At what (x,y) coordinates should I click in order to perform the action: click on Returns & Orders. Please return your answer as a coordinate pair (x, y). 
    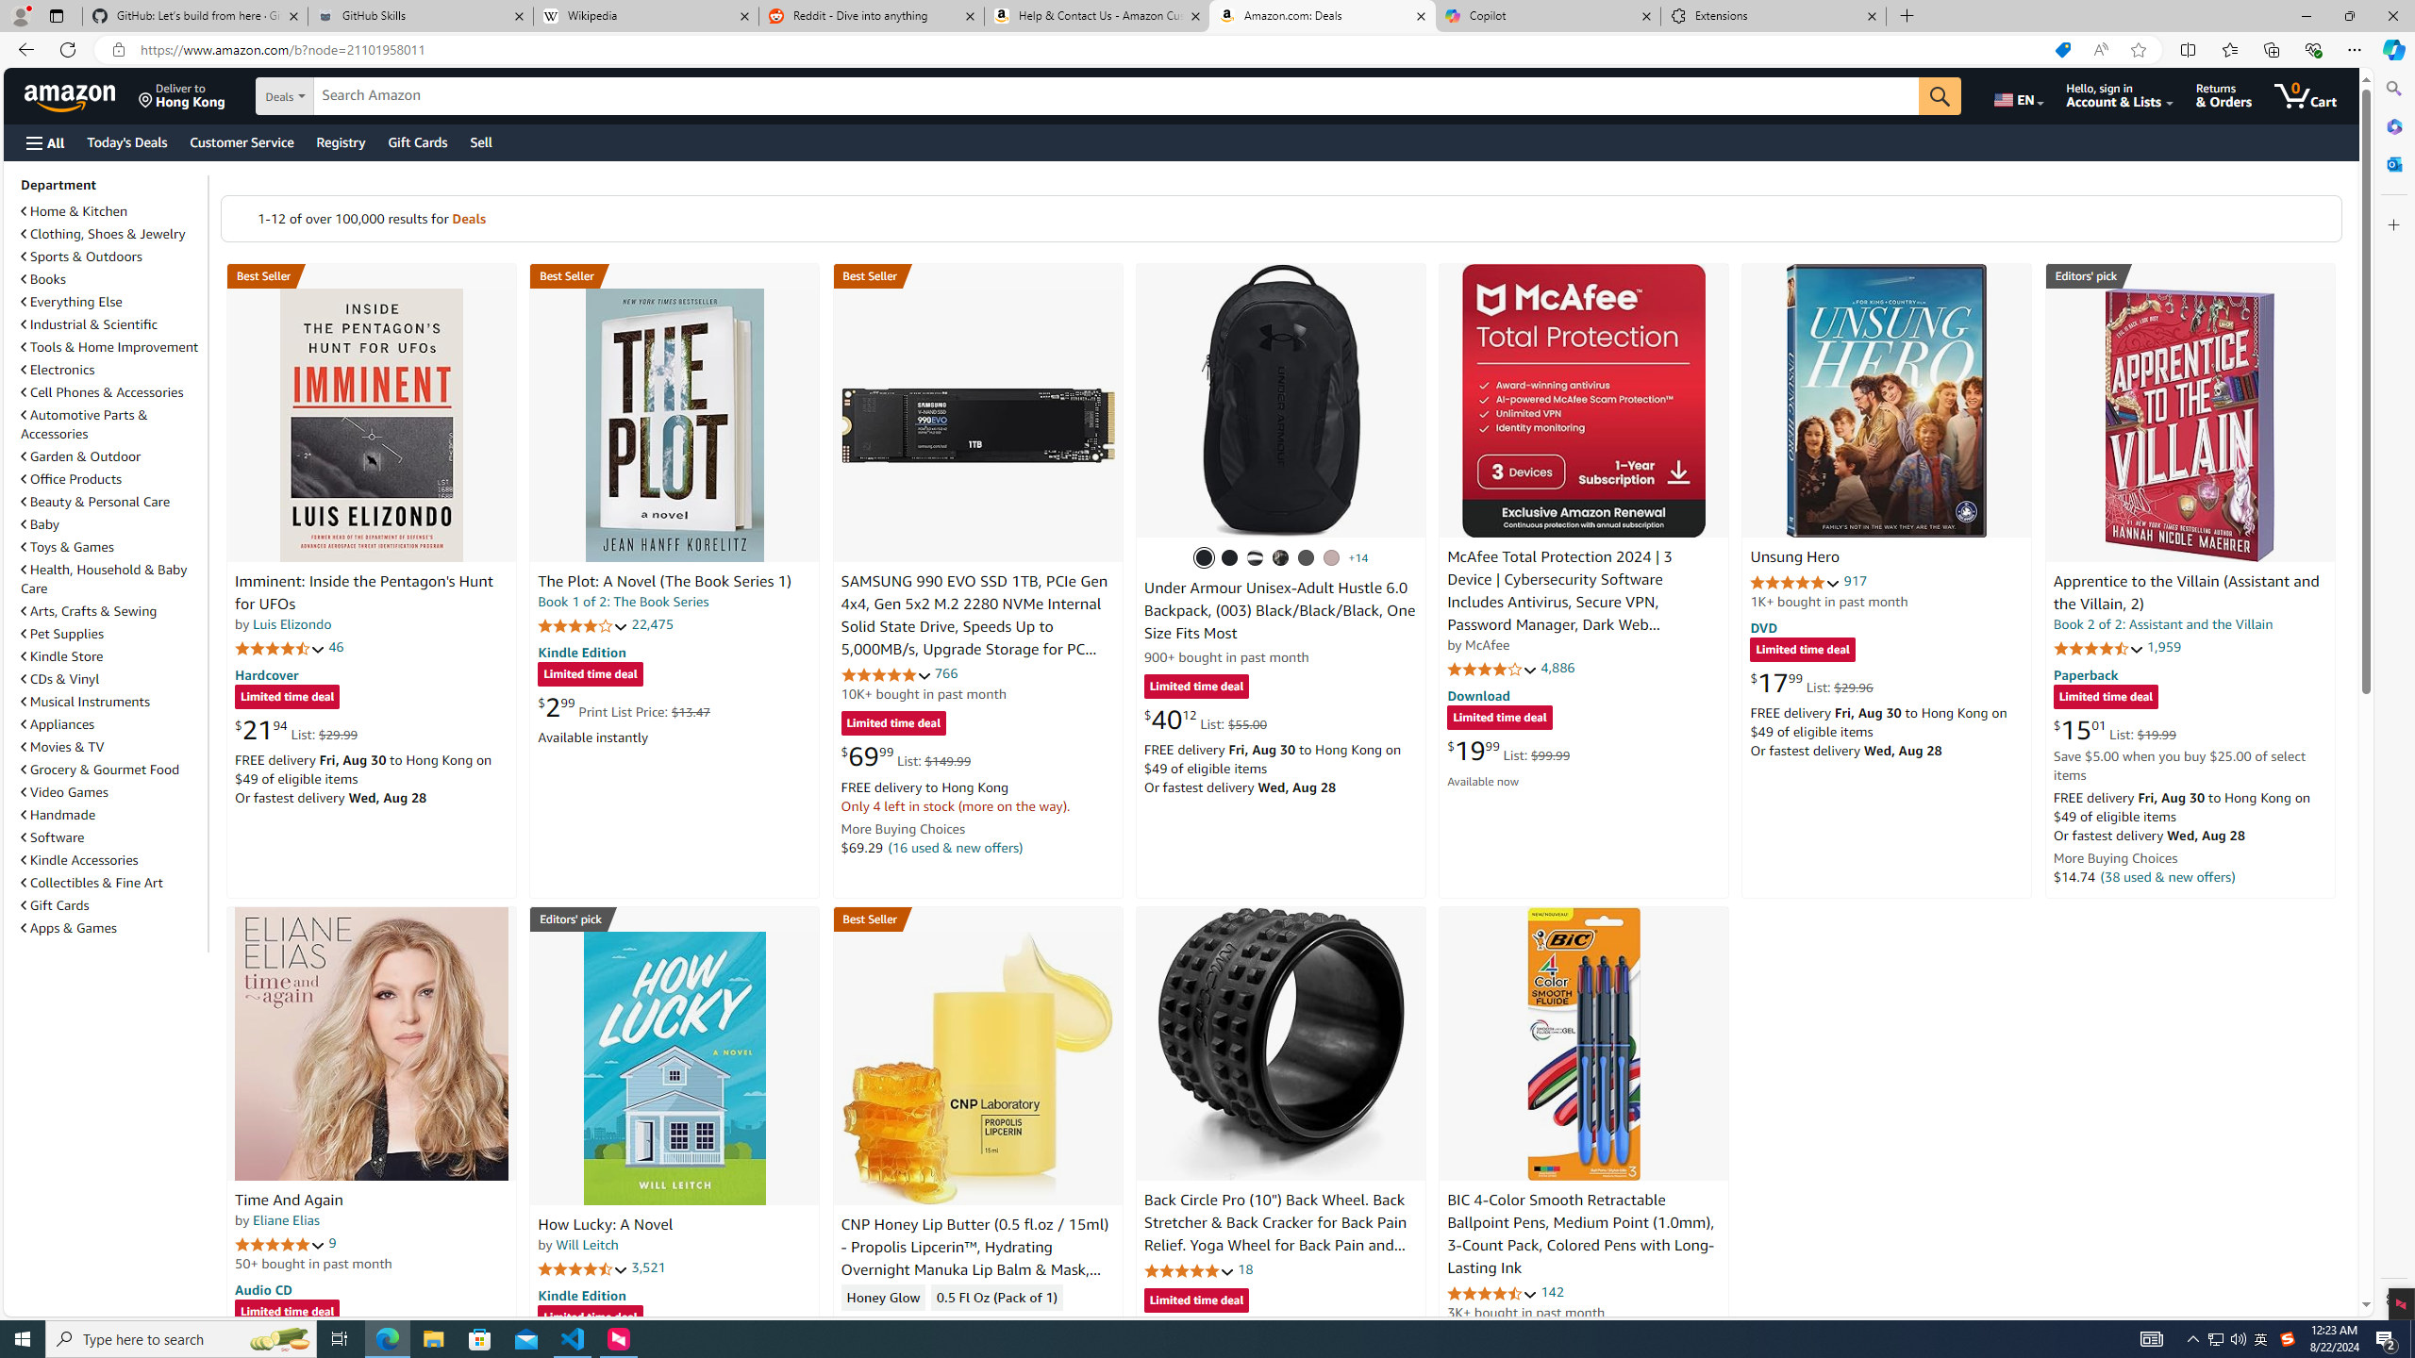
    Looking at the image, I should click on (2224, 95).